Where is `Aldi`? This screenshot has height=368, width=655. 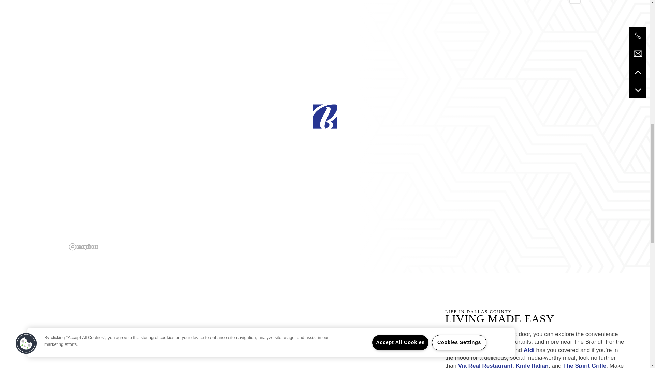 Aldi is located at coordinates (529, 350).